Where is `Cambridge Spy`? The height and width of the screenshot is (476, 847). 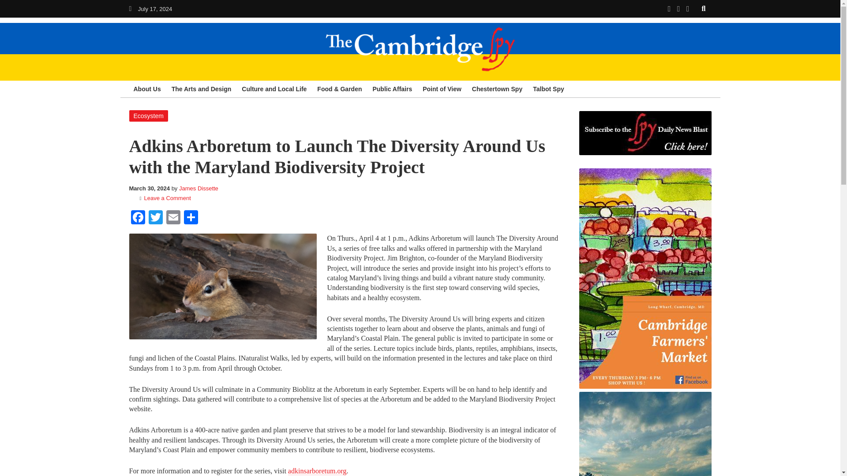
Cambridge Spy is located at coordinates (420, 49).